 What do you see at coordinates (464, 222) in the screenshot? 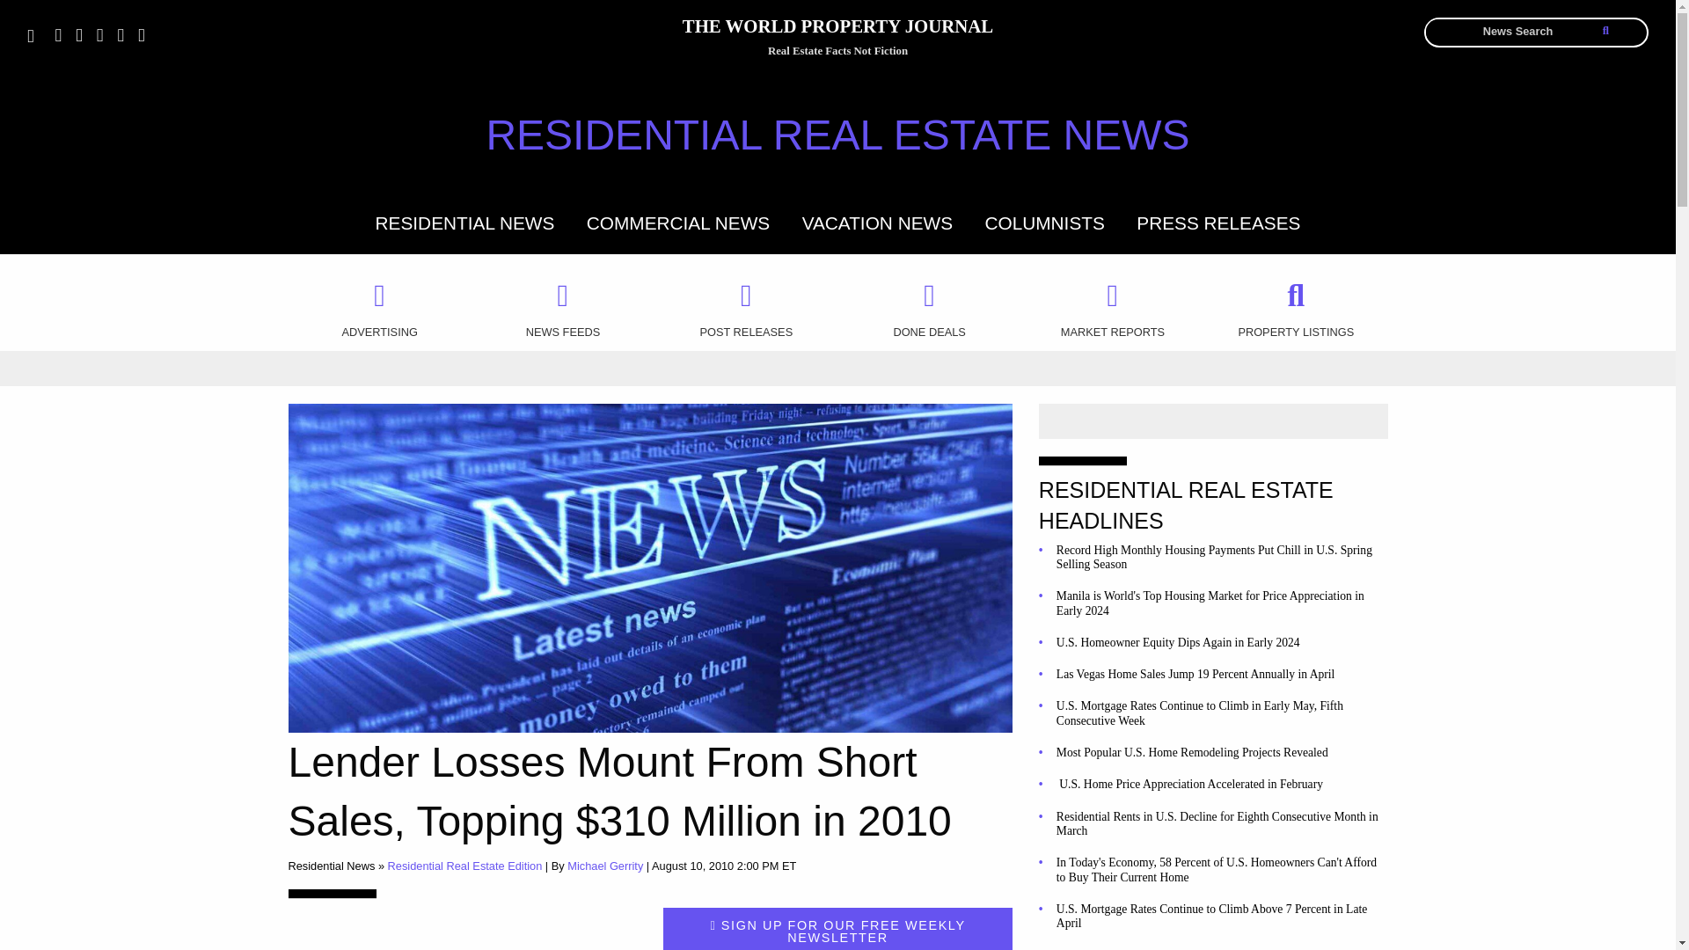
I see `RESIDENTIAL NEWS` at bounding box center [464, 222].